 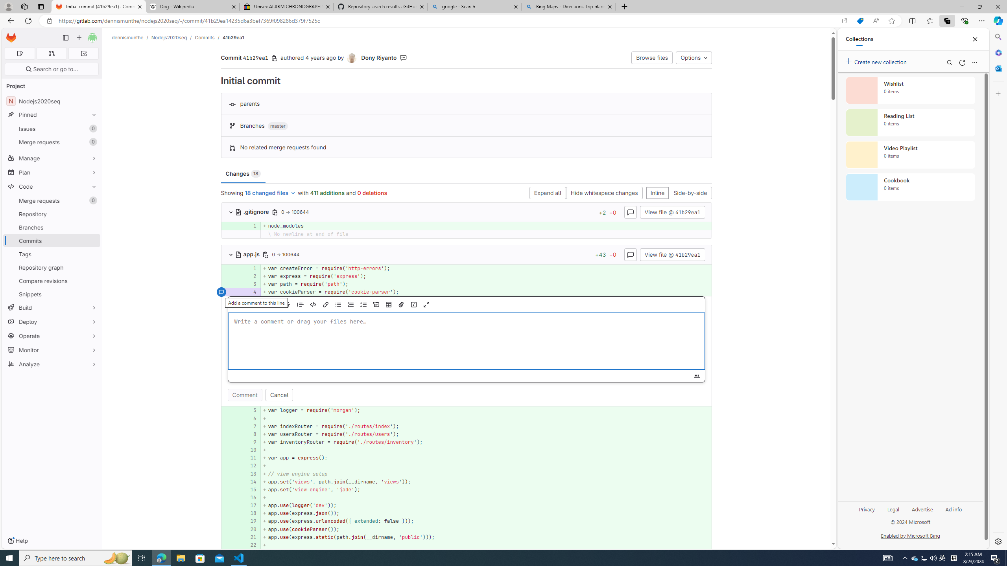 I want to click on 9, so click(x=249, y=442).